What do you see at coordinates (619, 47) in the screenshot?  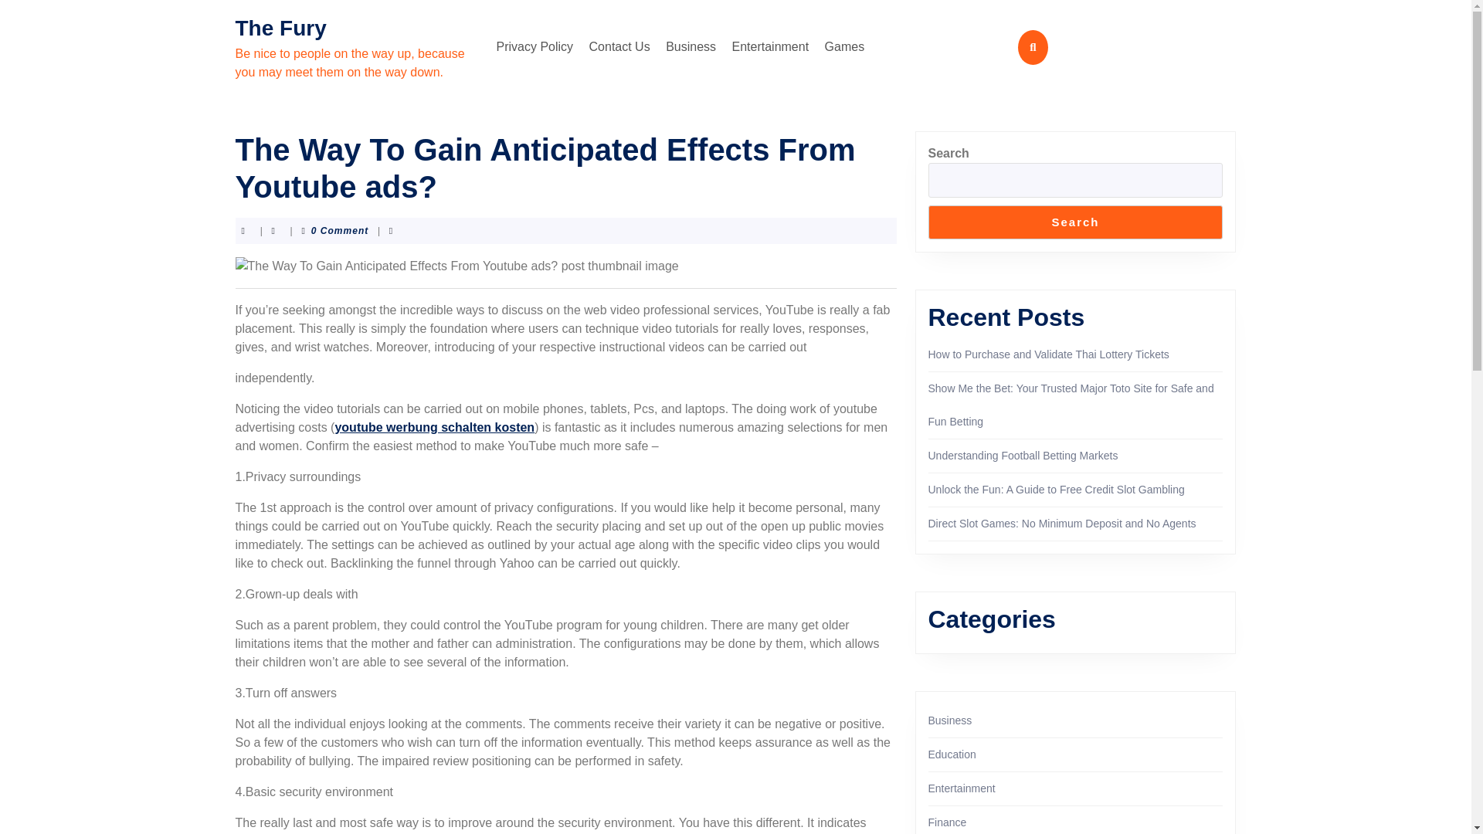 I see `Contact Us` at bounding box center [619, 47].